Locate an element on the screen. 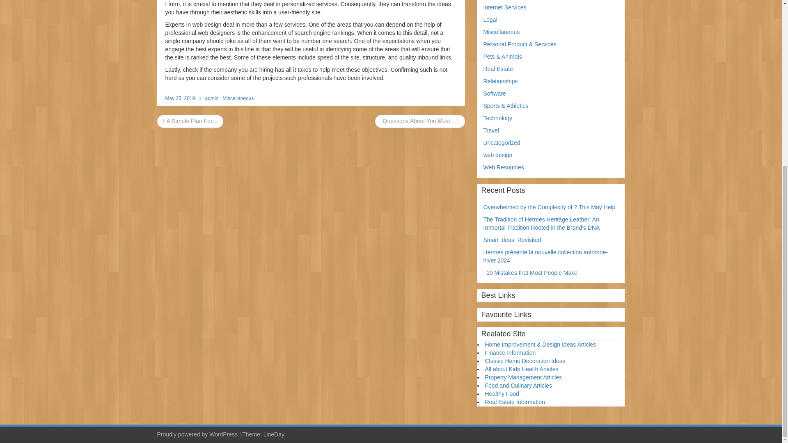  Real Estate is located at coordinates (498, 69).